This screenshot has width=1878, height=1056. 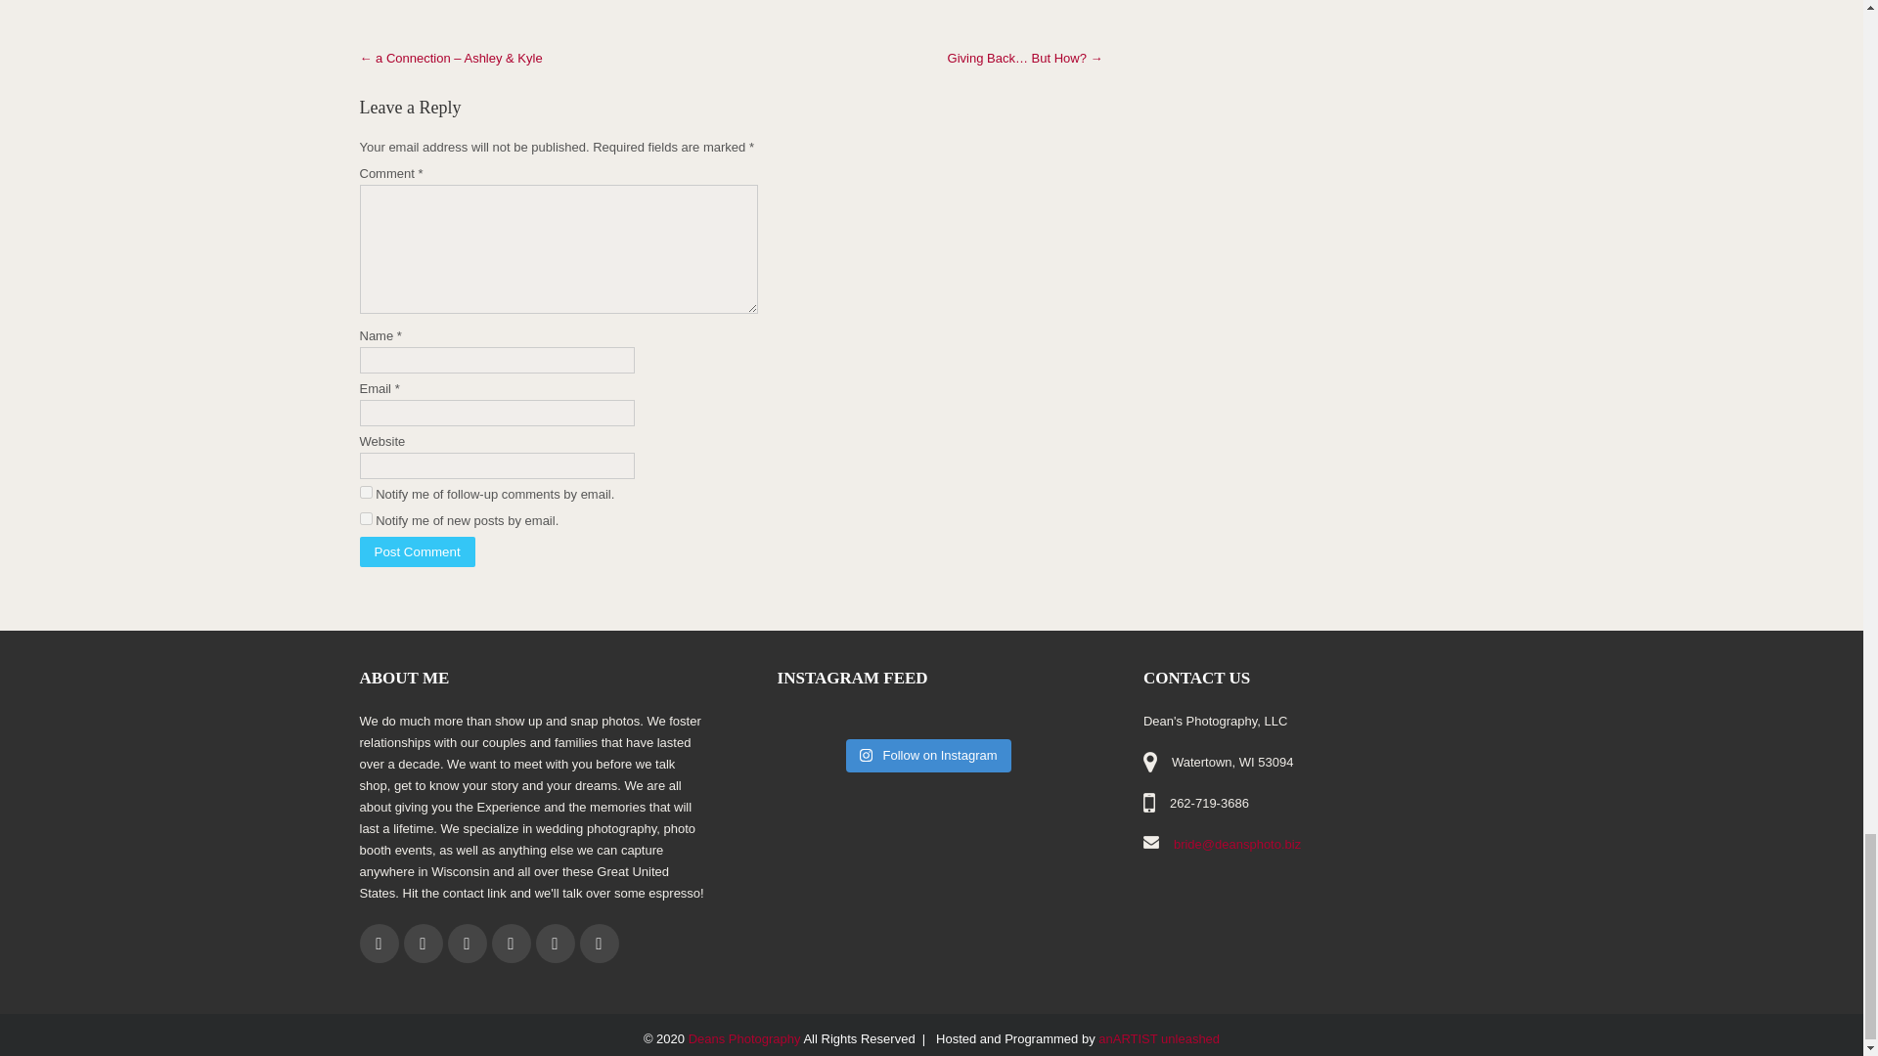 What do you see at coordinates (510, 943) in the screenshot?
I see `linkedin` at bounding box center [510, 943].